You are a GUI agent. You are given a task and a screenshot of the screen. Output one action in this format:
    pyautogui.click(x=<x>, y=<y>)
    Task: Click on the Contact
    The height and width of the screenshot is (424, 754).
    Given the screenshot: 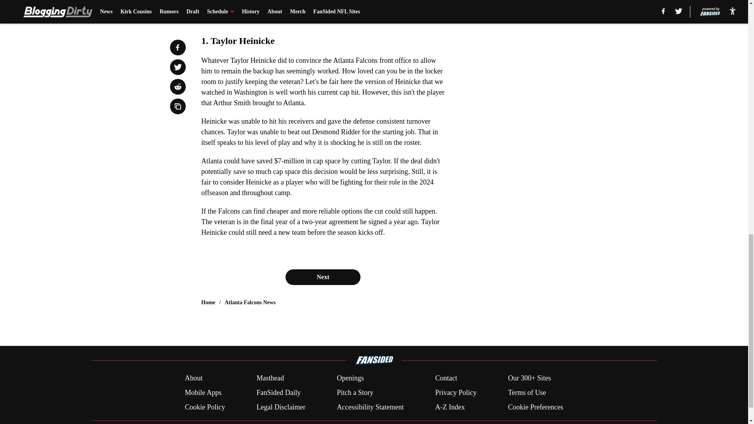 What is the action you would take?
    pyautogui.click(x=446, y=378)
    